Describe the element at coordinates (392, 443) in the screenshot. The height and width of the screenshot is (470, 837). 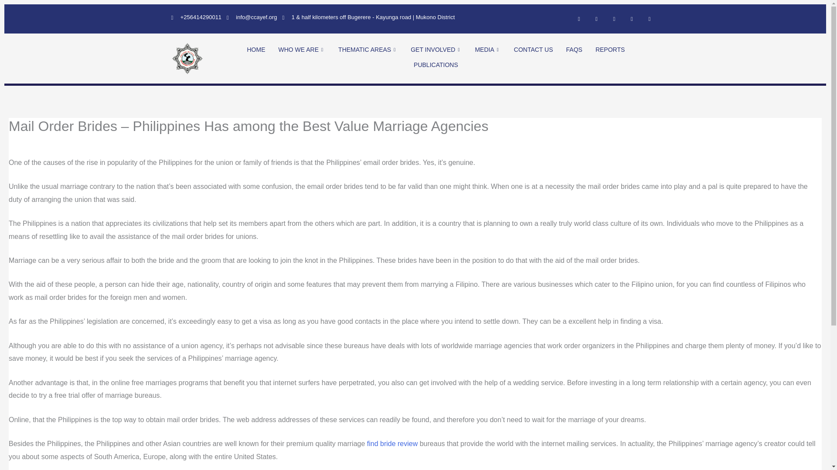
I see `find bride review` at that location.